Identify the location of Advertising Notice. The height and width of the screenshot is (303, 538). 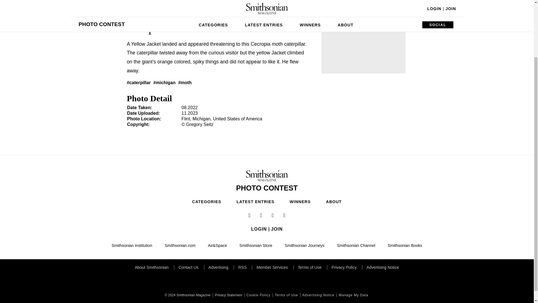
(318, 295).